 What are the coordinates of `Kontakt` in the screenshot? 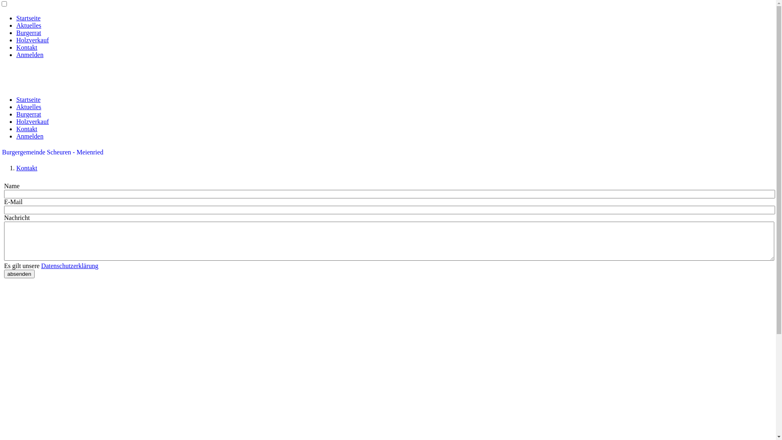 It's located at (27, 129).